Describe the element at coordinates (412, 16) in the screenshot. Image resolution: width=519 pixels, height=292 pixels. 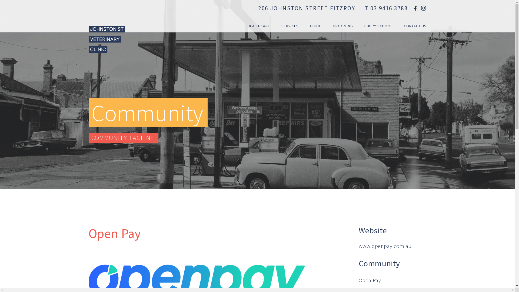
I see `CONTACT US` at that location.